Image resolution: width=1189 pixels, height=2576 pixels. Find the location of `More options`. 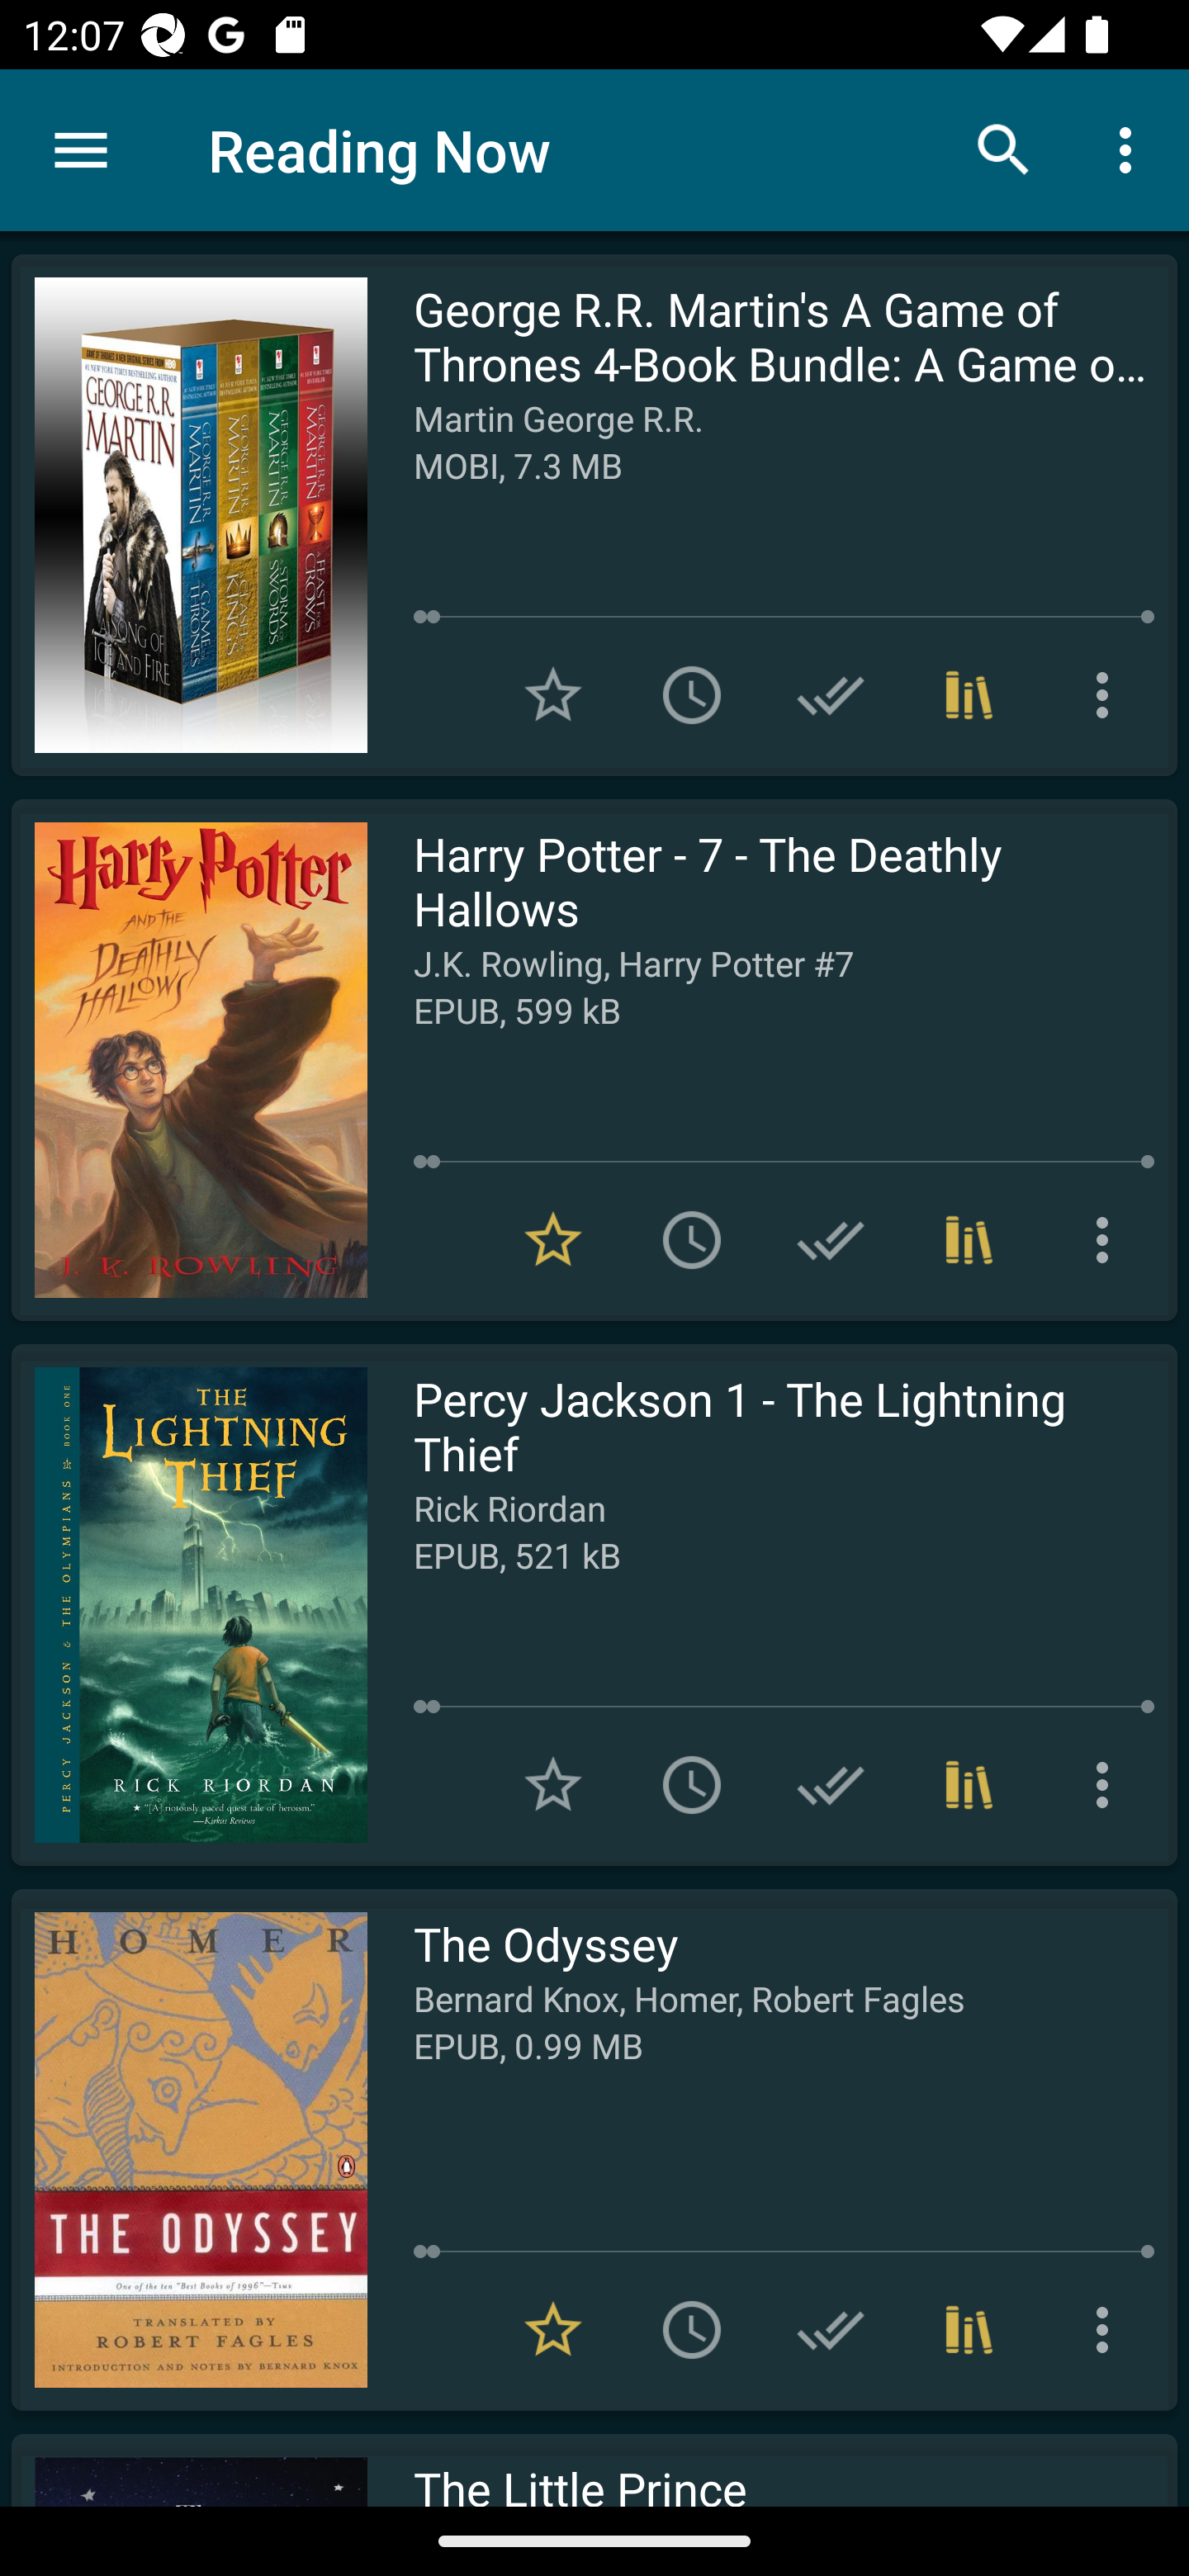

More options is located at coordinates (1108, 1785).